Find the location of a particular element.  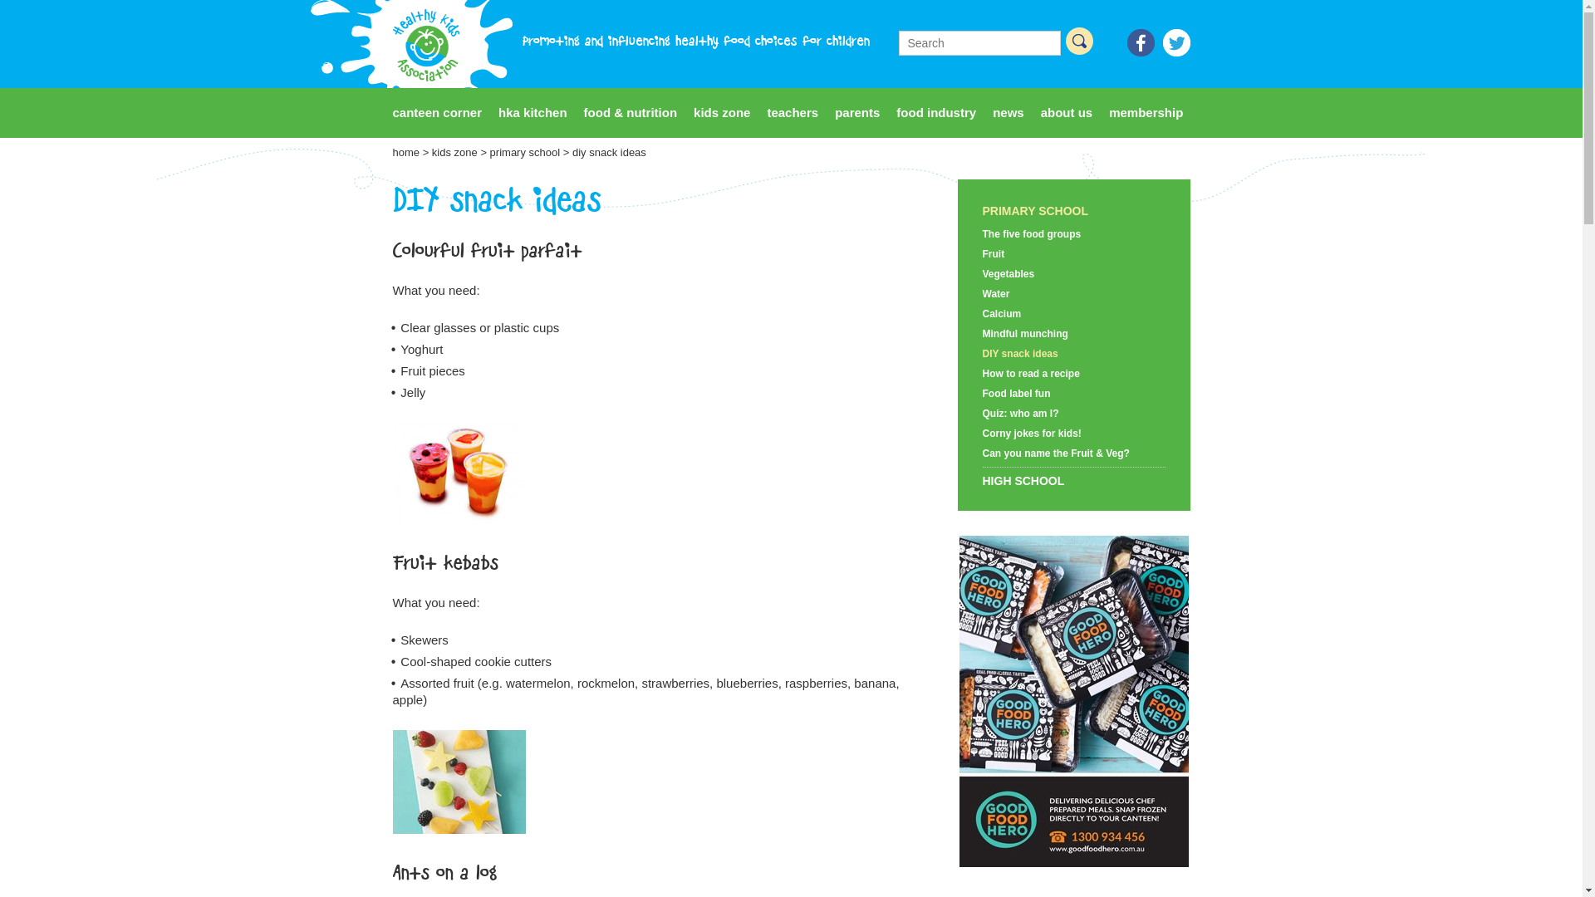

teachers is located at coordinates (793, 113).